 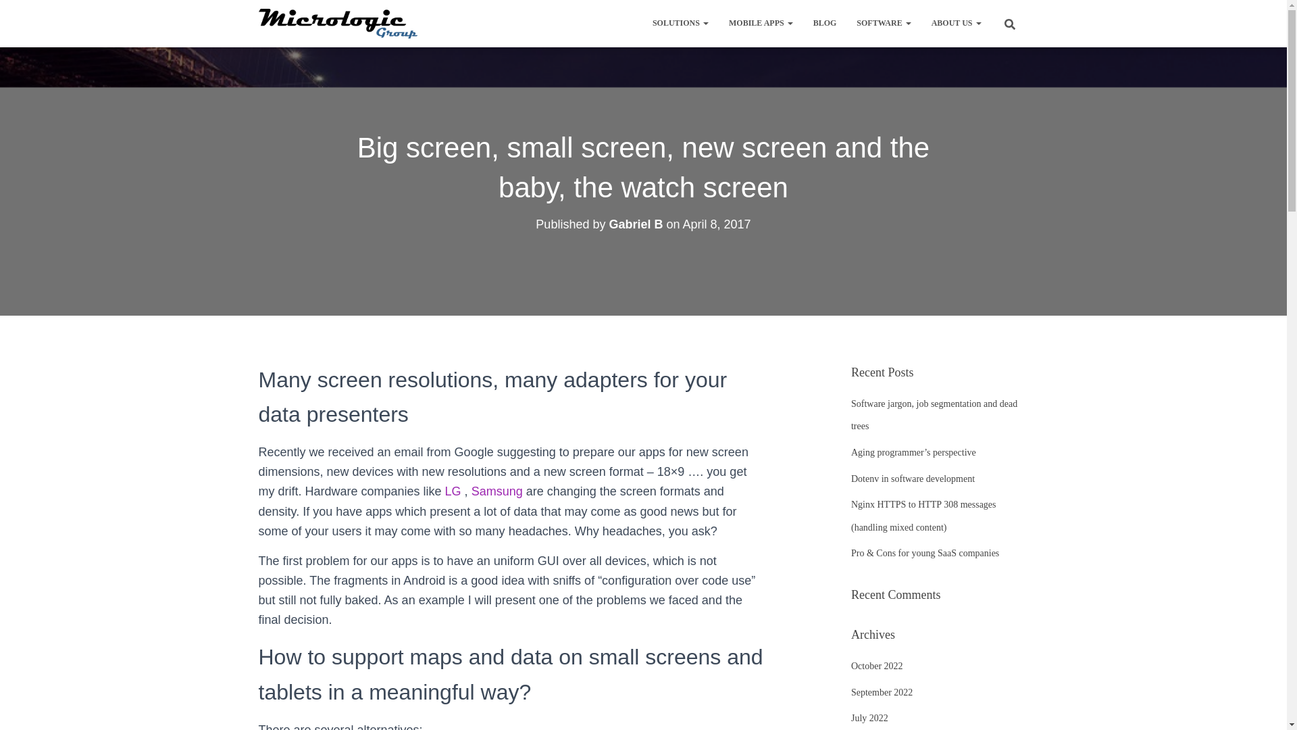 I want to click on Samsung, so click(x=497, y=491).